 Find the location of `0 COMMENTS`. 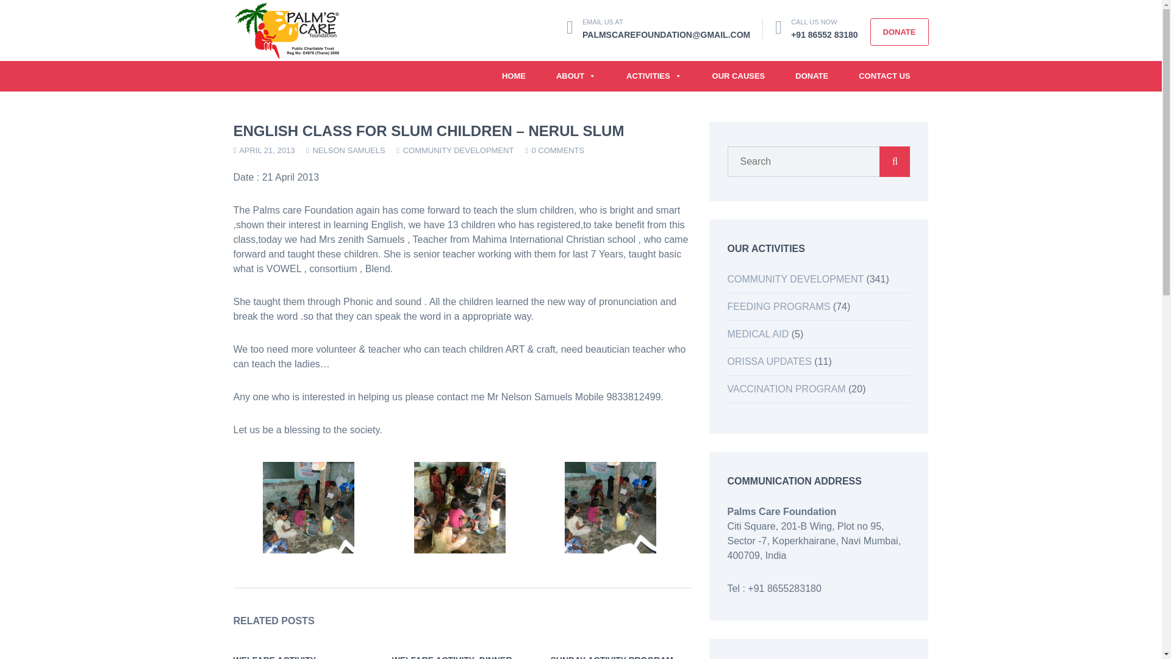

0 COMMENTS is located at coordinates (557, 150).